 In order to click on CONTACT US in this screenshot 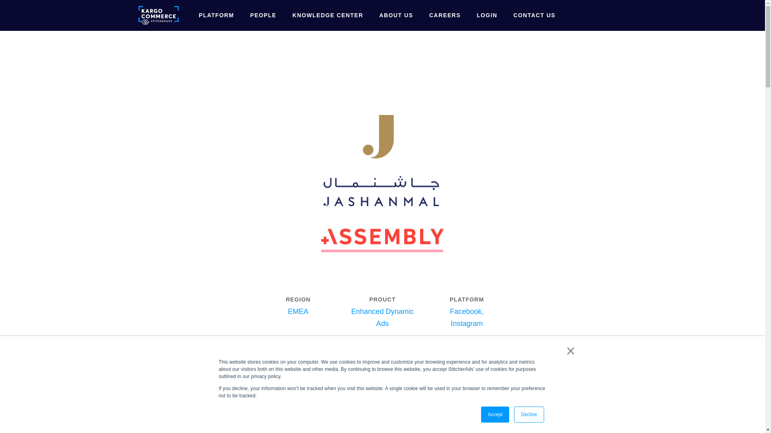, I will do `click(534, 15)`.